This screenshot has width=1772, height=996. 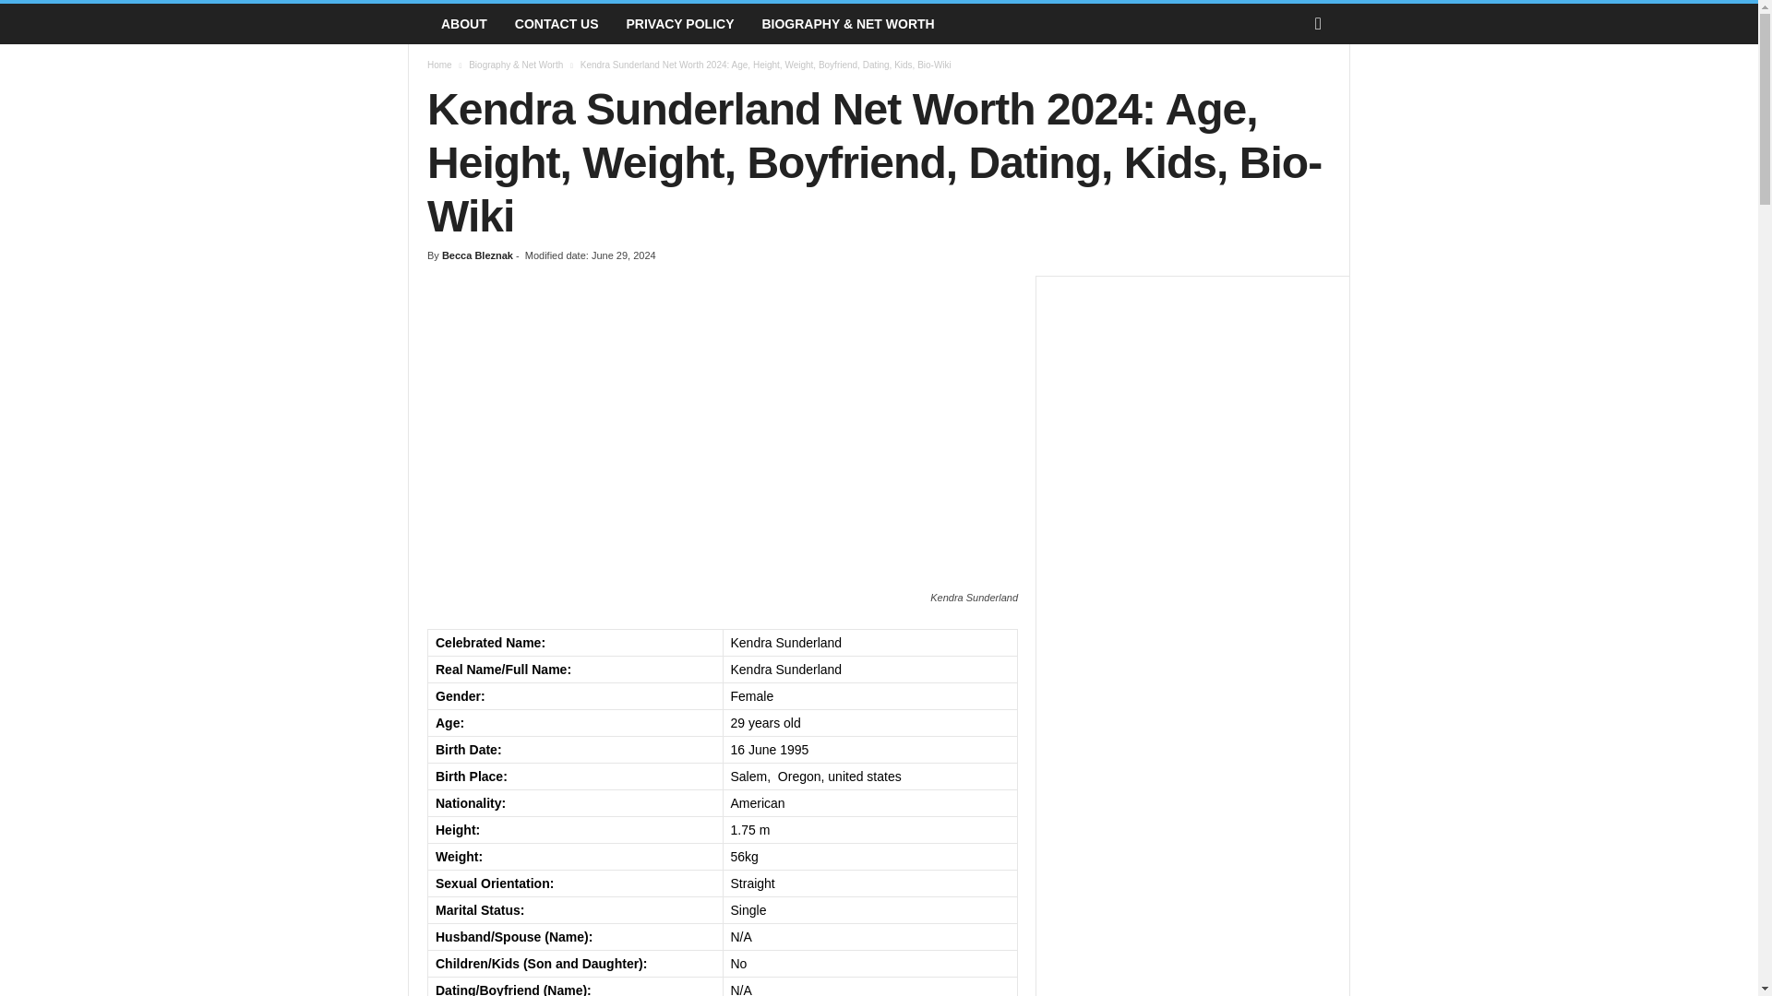 I want to click on Wealthy Persons, so click(x=417, y=24).